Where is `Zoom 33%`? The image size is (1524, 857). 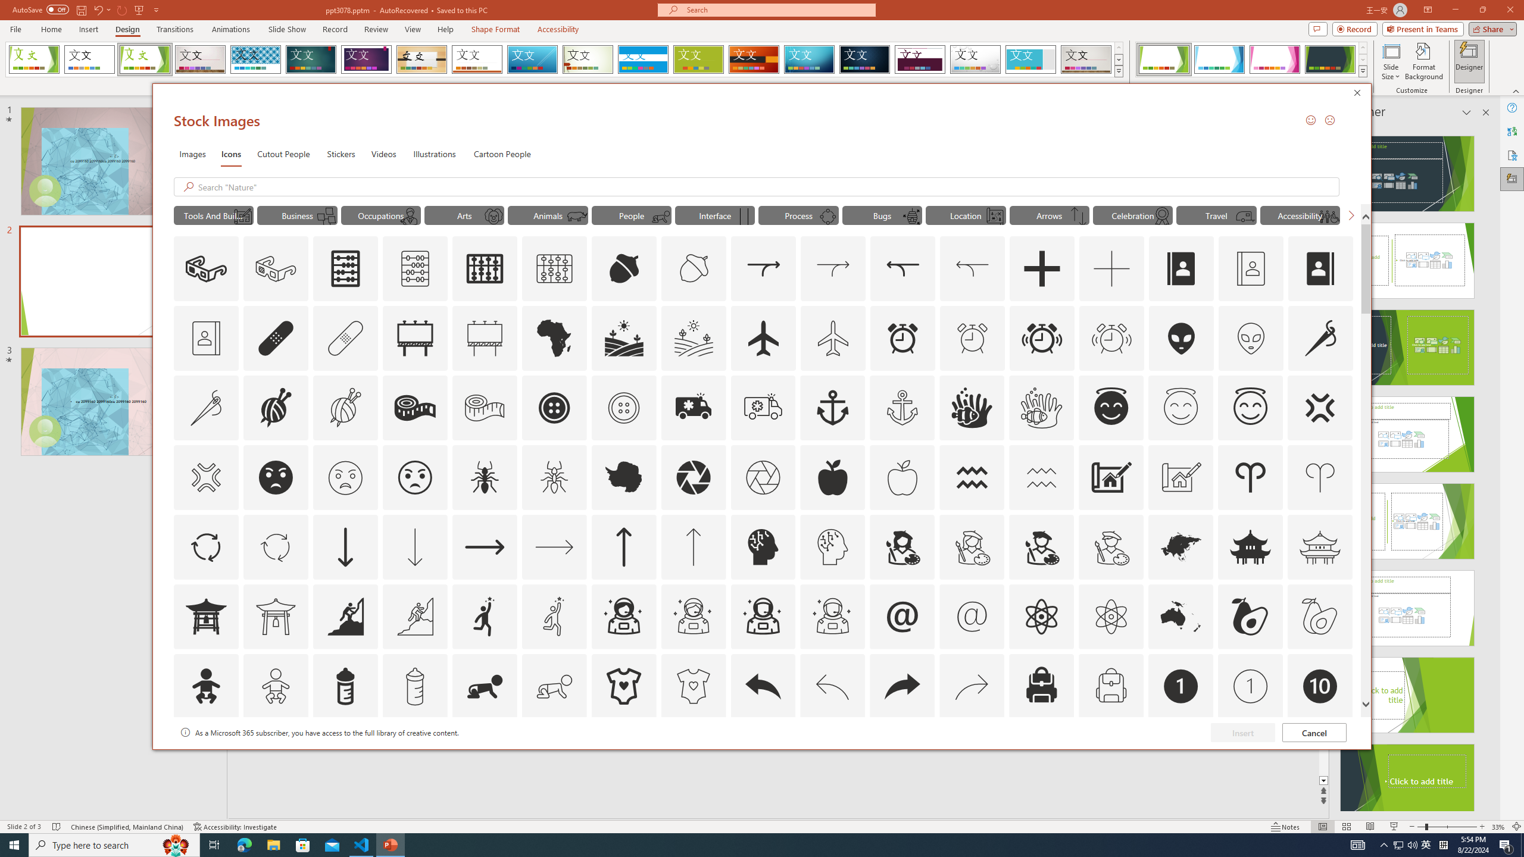
Zoom 33% is located at coordinates (1498, 827).